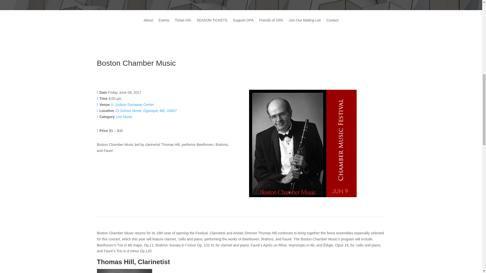 The width and height of the screenshot is (486, 273). I want to click on Support OPA, so click(243, 24).